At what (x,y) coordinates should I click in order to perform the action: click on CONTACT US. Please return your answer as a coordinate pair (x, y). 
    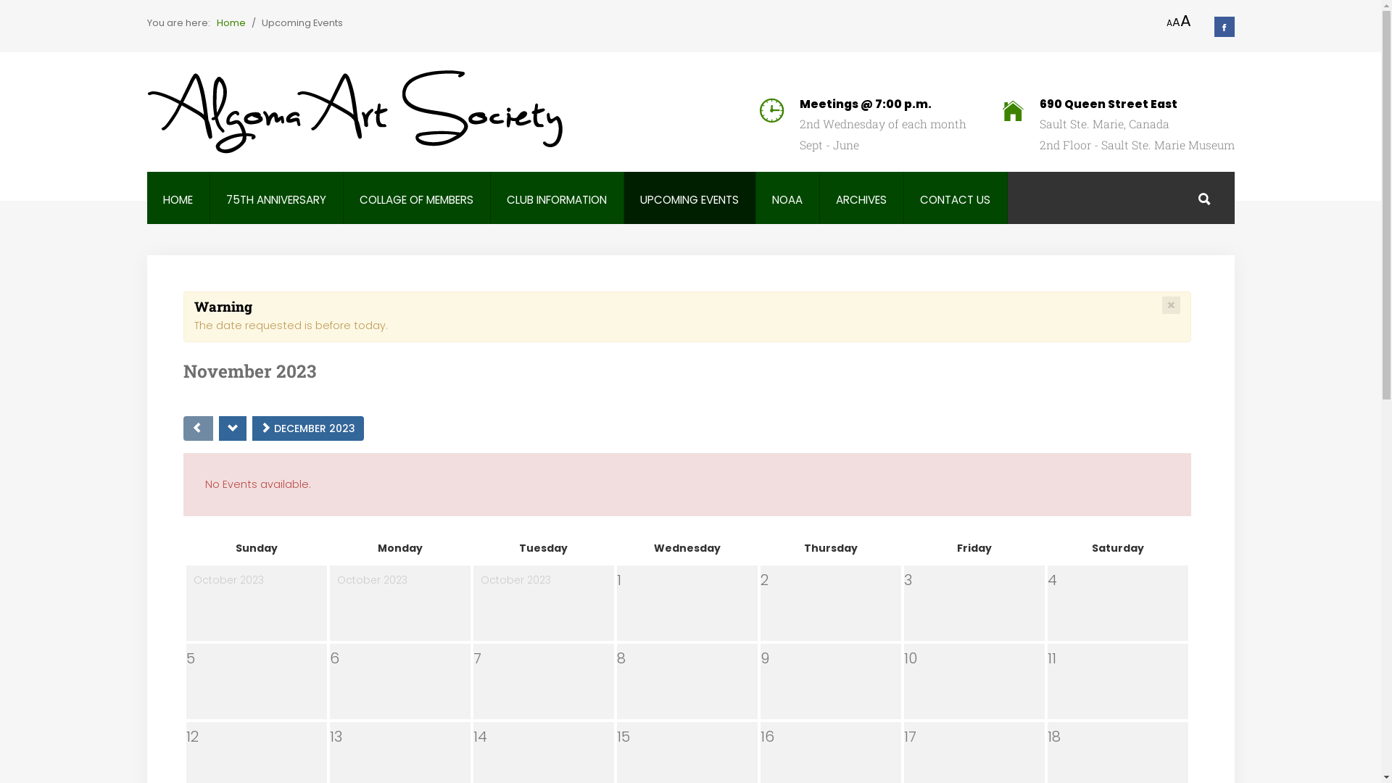
    Looking at the image, I should click on (956, 200).